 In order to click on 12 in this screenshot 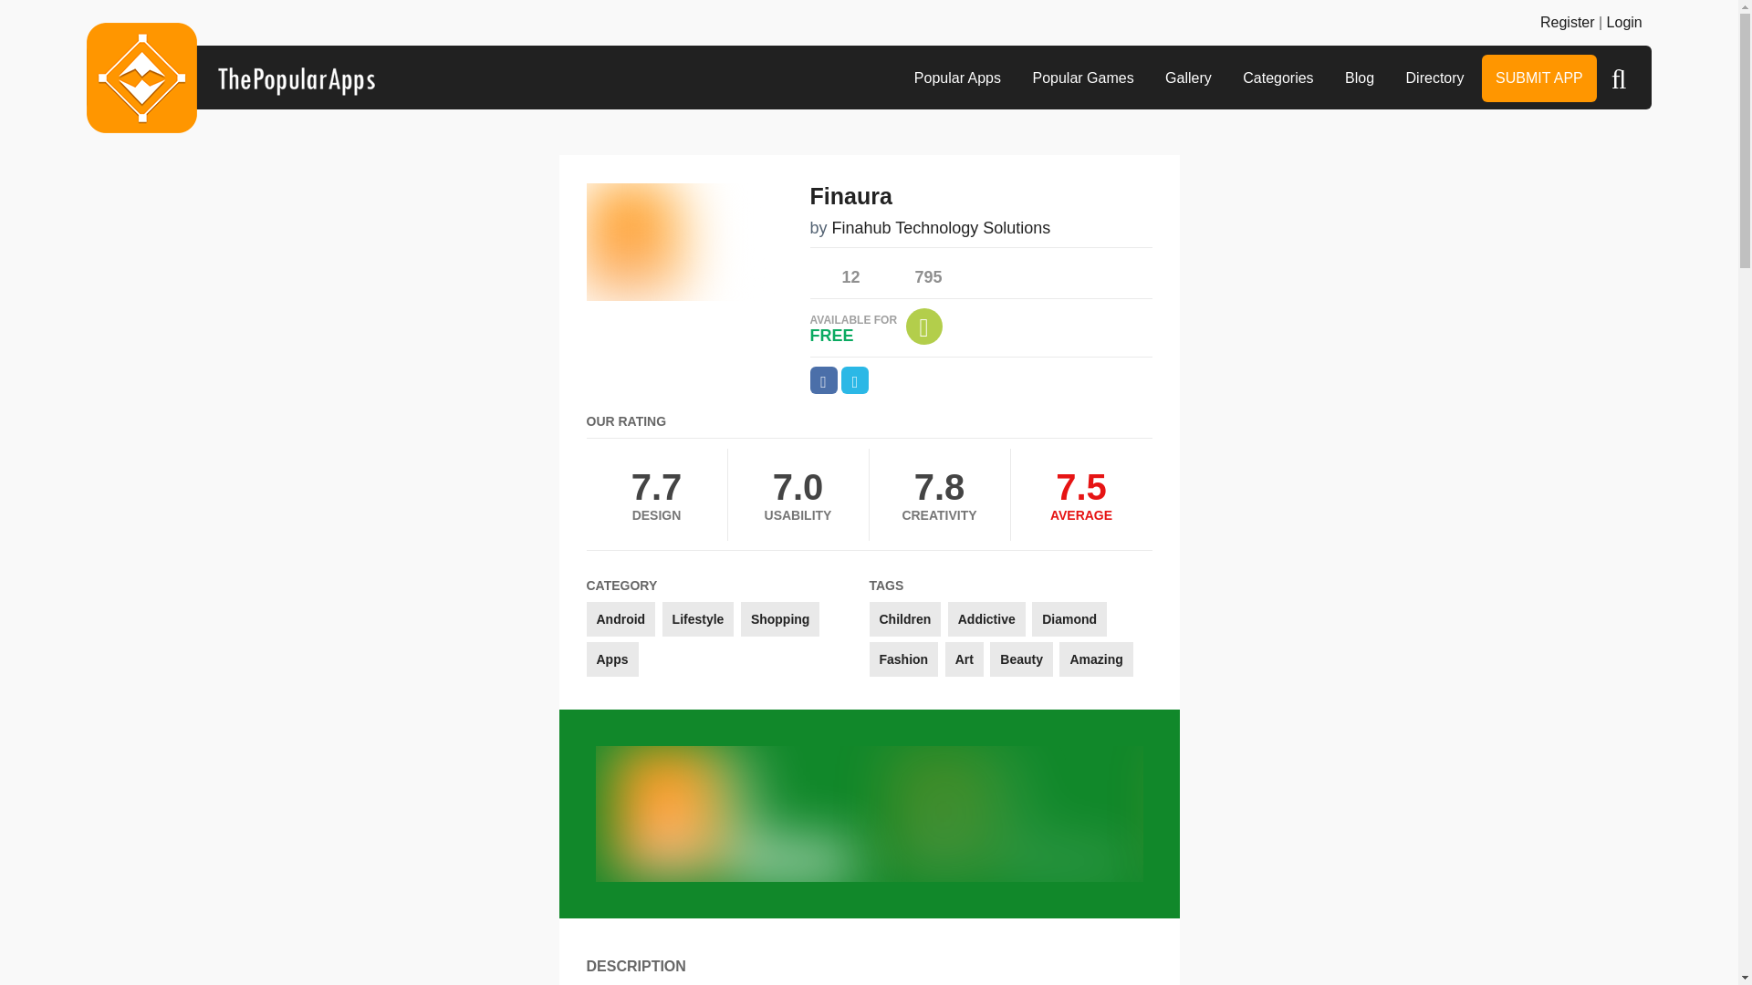, I will do `click(834, 272)`.